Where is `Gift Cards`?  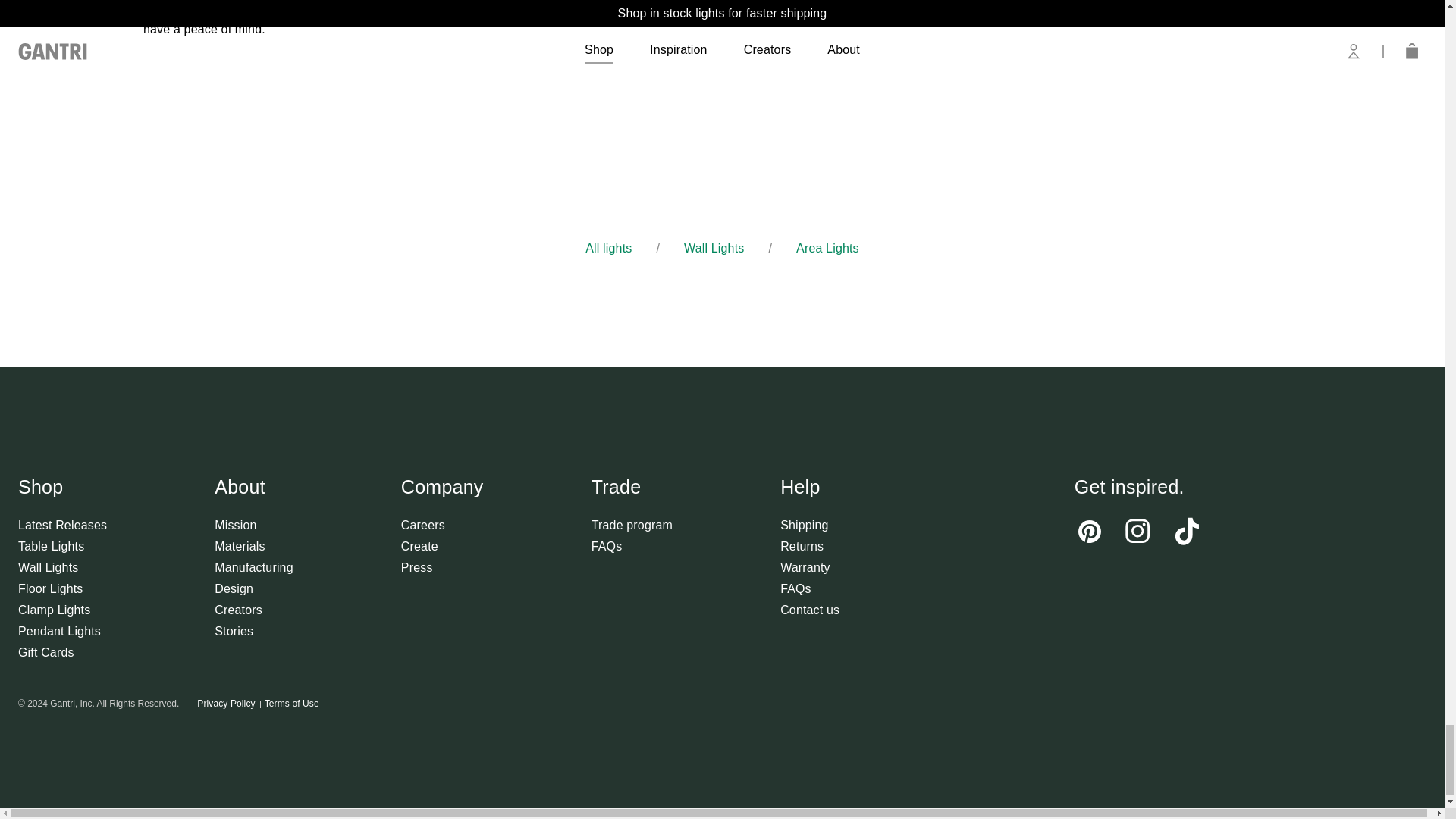 Gift Cards is located at coordinates (62, 651).